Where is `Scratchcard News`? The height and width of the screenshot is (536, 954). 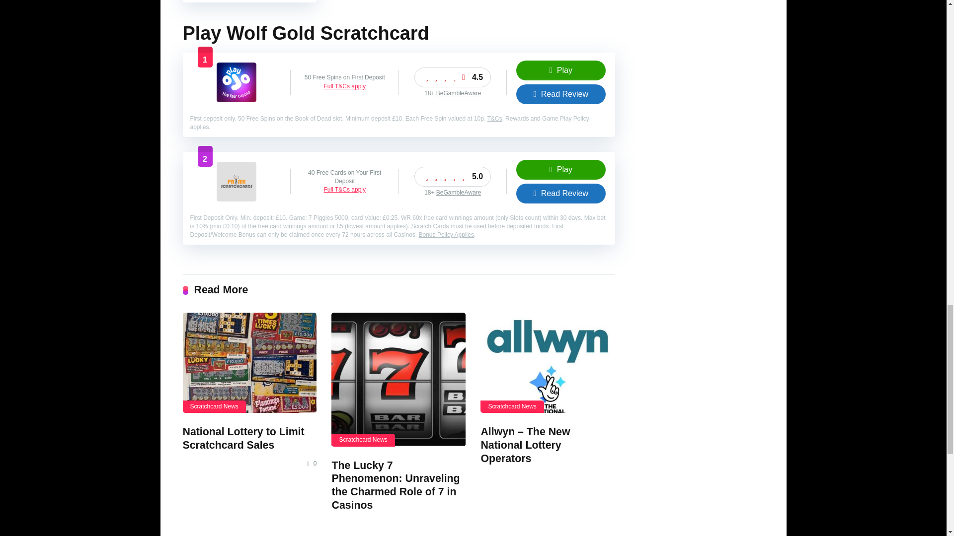
Scratchcard News is located at coordinates (215, 406).